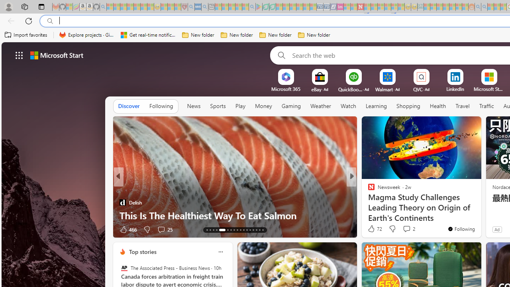 The image size is (510, 287). I want to click on View comments 2 Comment, so click(409, 229).